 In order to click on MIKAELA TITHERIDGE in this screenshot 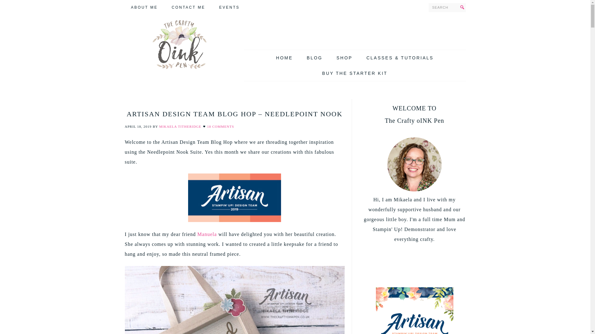, I will do `click(180, 126)`.